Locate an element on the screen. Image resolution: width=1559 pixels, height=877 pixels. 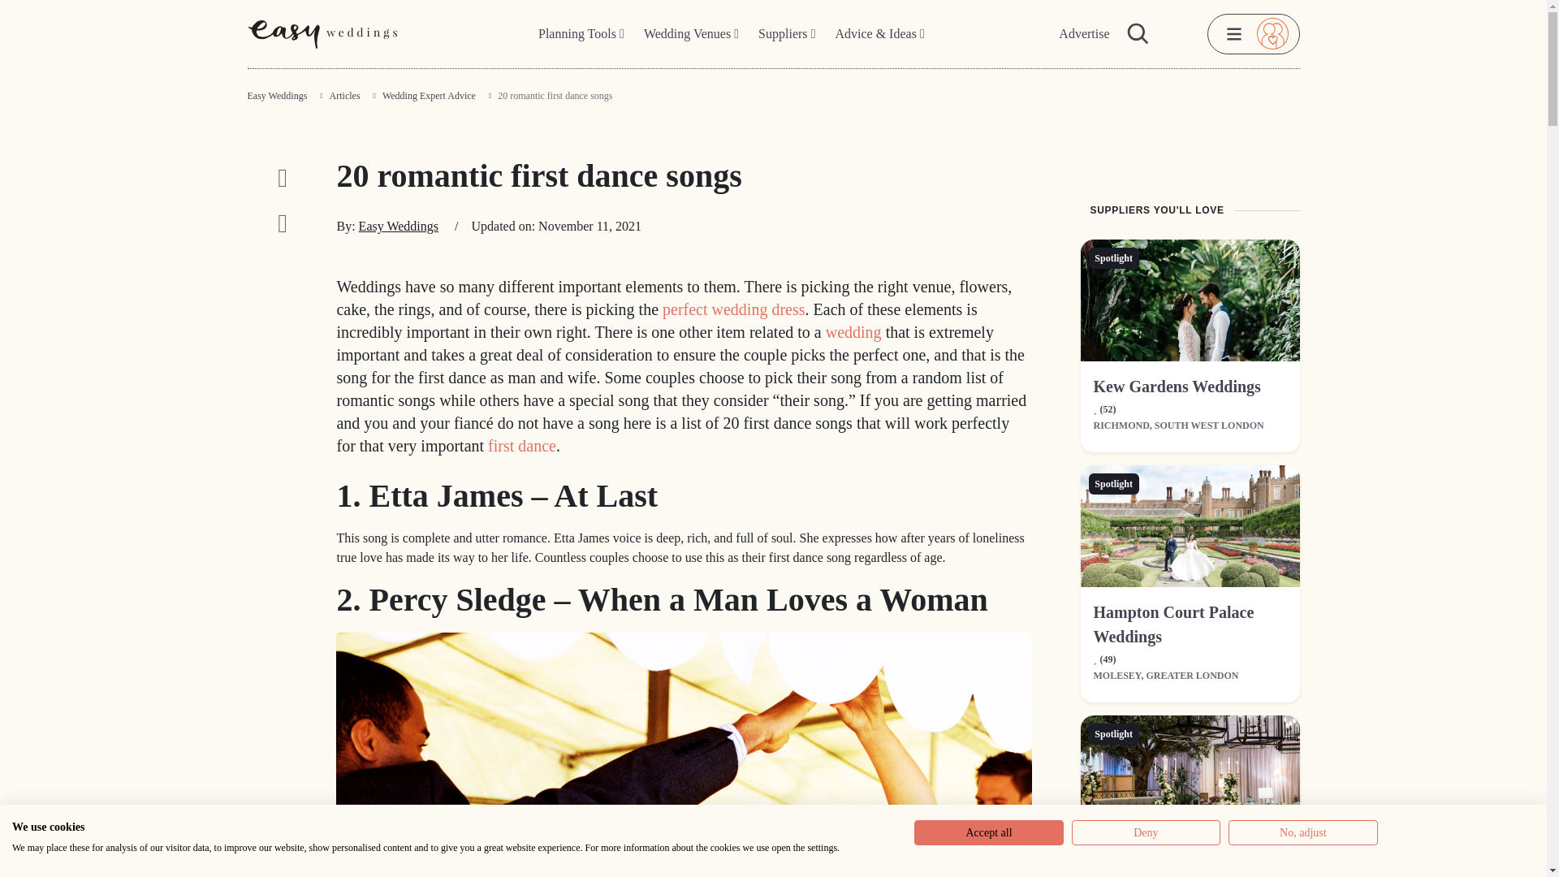
View Reviews is located at coordinates (1104, 408).